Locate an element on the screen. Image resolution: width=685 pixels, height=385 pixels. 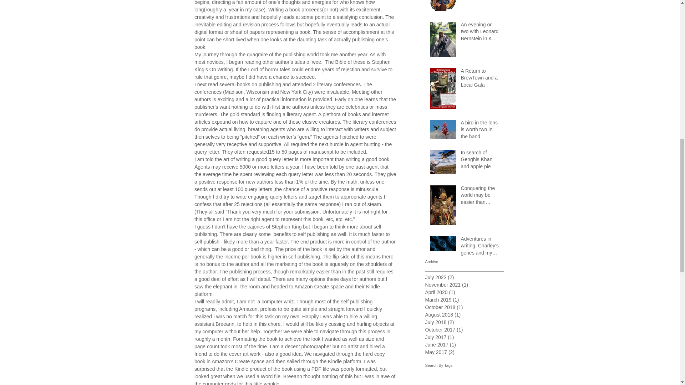
An evening or two with Leonard Bernstein in Key West is located at coordinates (480, 34).